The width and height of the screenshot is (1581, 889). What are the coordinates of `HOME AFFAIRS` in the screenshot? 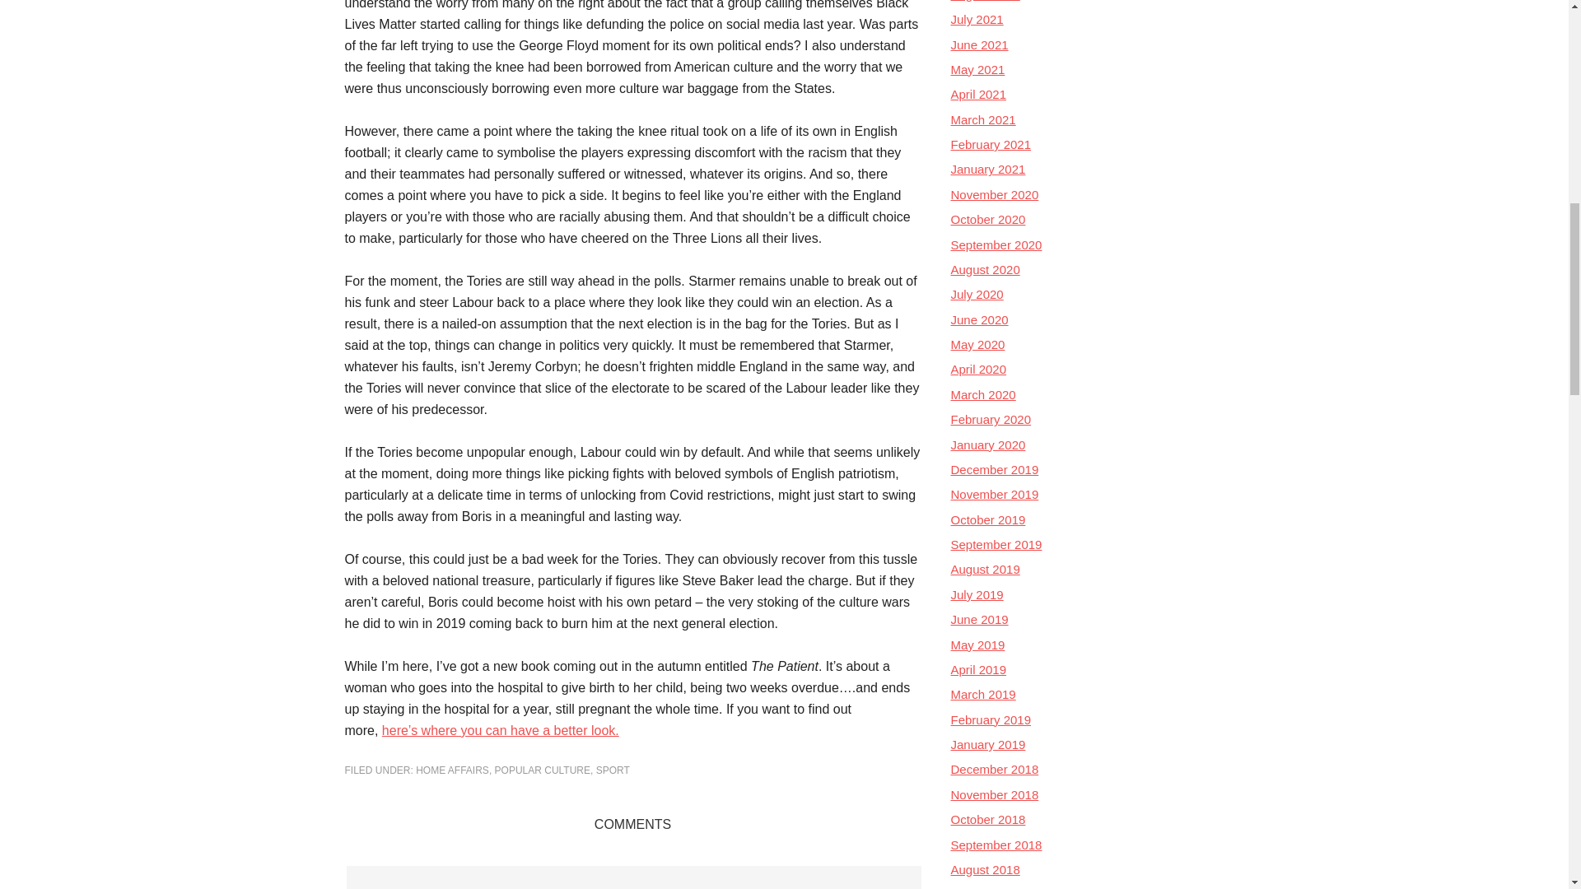 It's located at (451, 770).